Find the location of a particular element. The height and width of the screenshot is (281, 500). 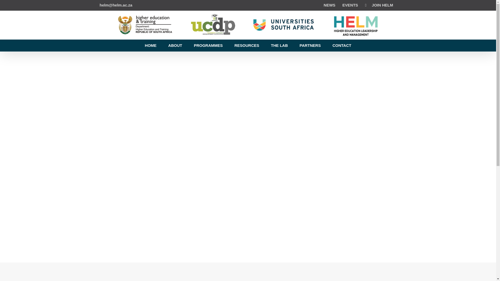

Page is located at coordinates (247, 45).